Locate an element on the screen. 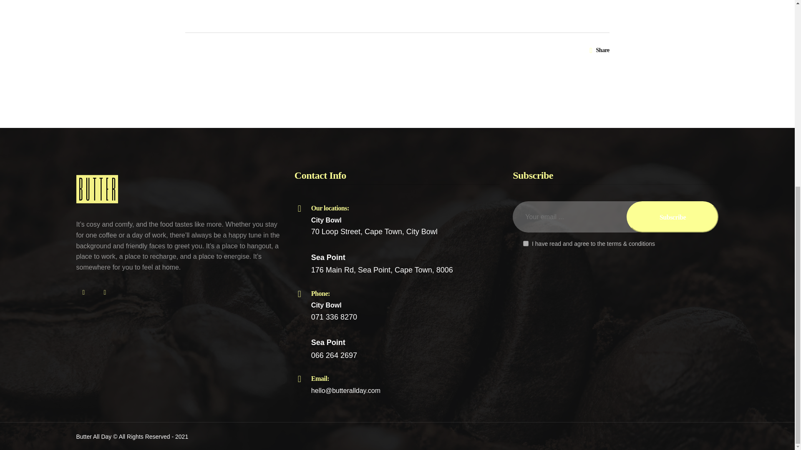  071 336 8270 is located at coordinates (382, 304).